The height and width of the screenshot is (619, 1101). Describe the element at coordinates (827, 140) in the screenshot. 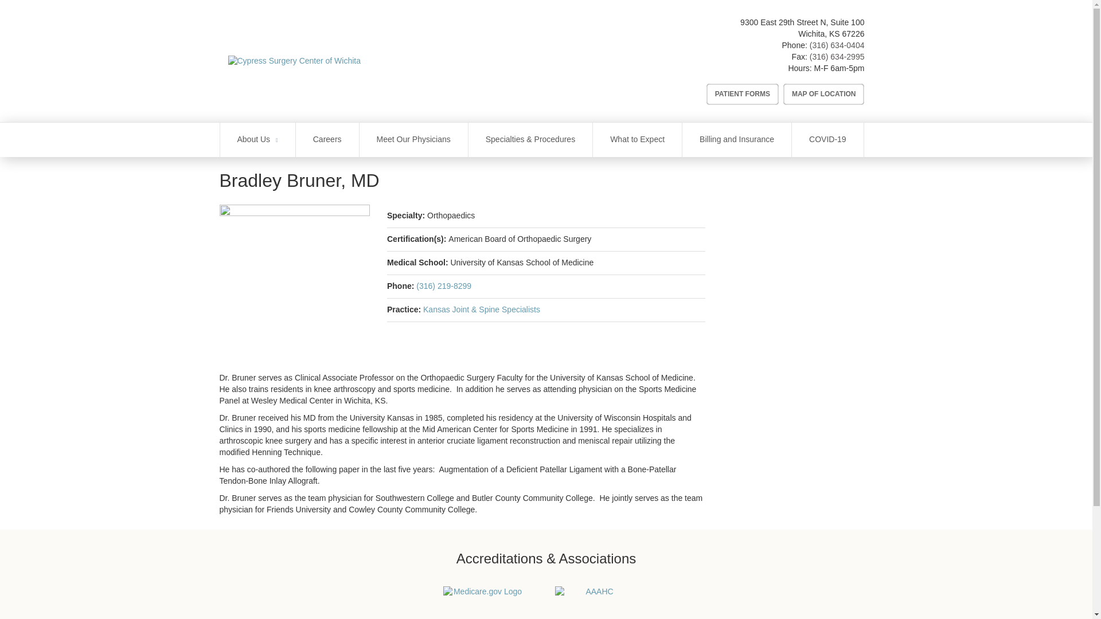

I see `COVID-19` at that location.